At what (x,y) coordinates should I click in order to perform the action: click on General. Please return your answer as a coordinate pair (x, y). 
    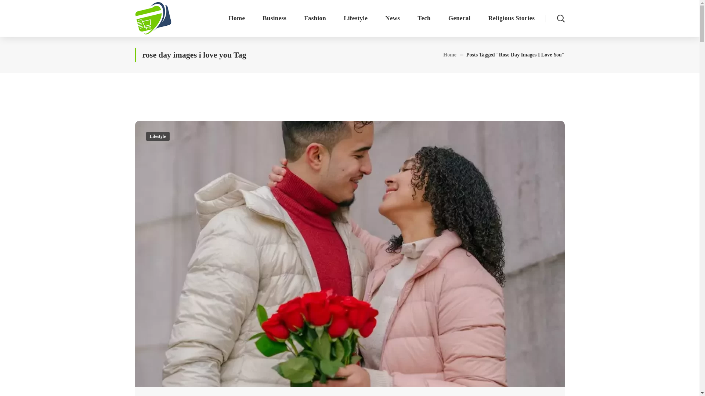
    Looking at the image, I should click on (459, 18).